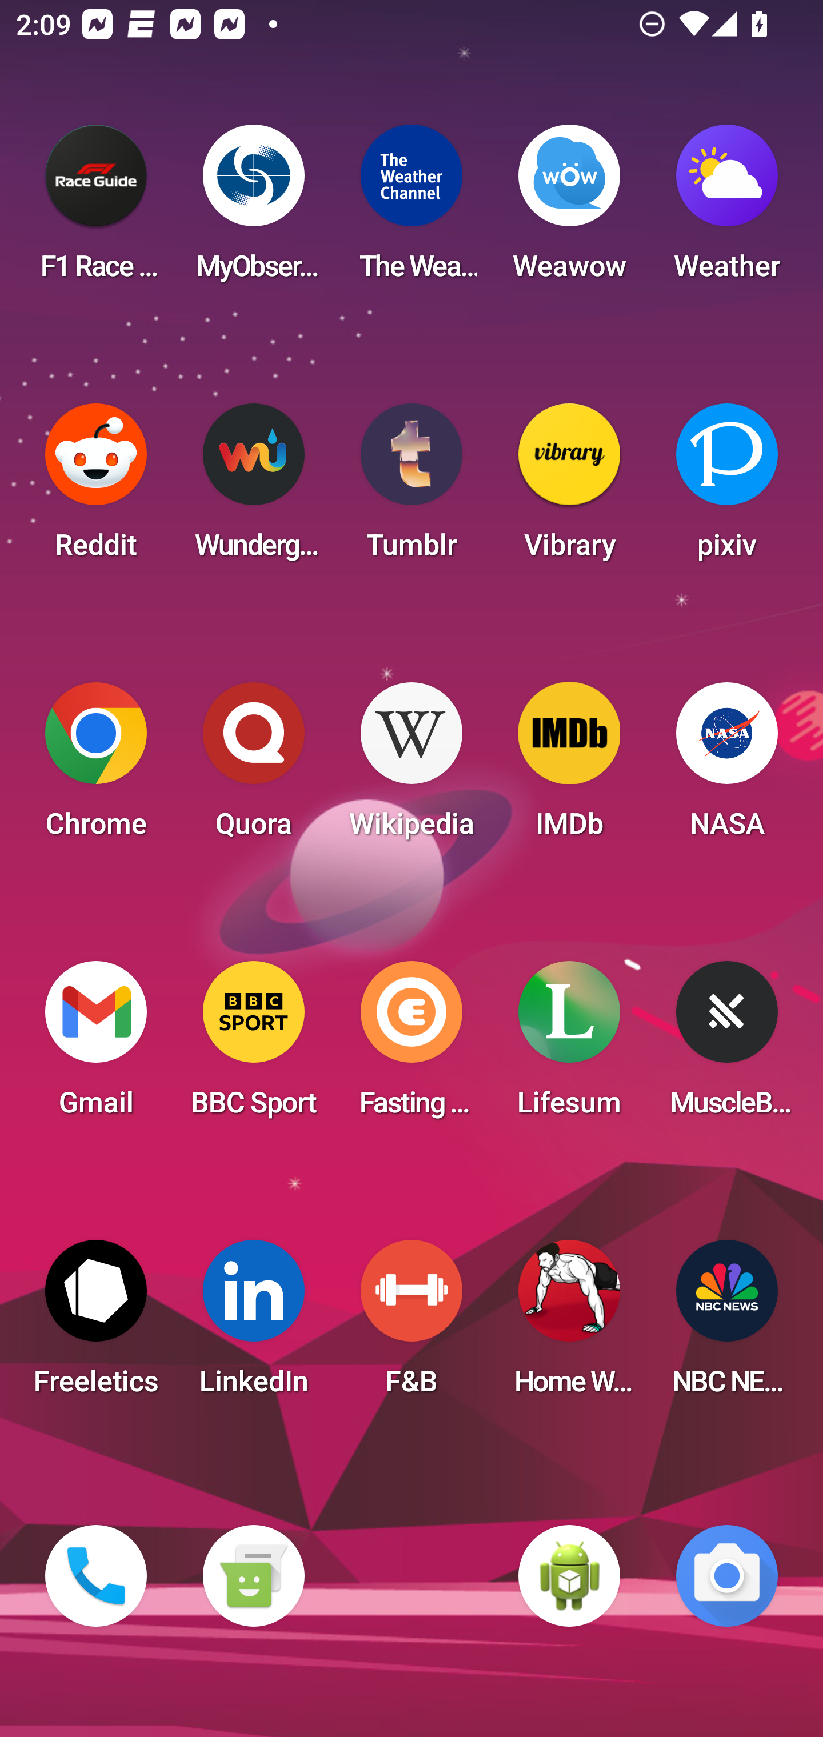 This screenshot has width=823, height=1737. I want to click on NBC NEWS, so click(727, 1324).